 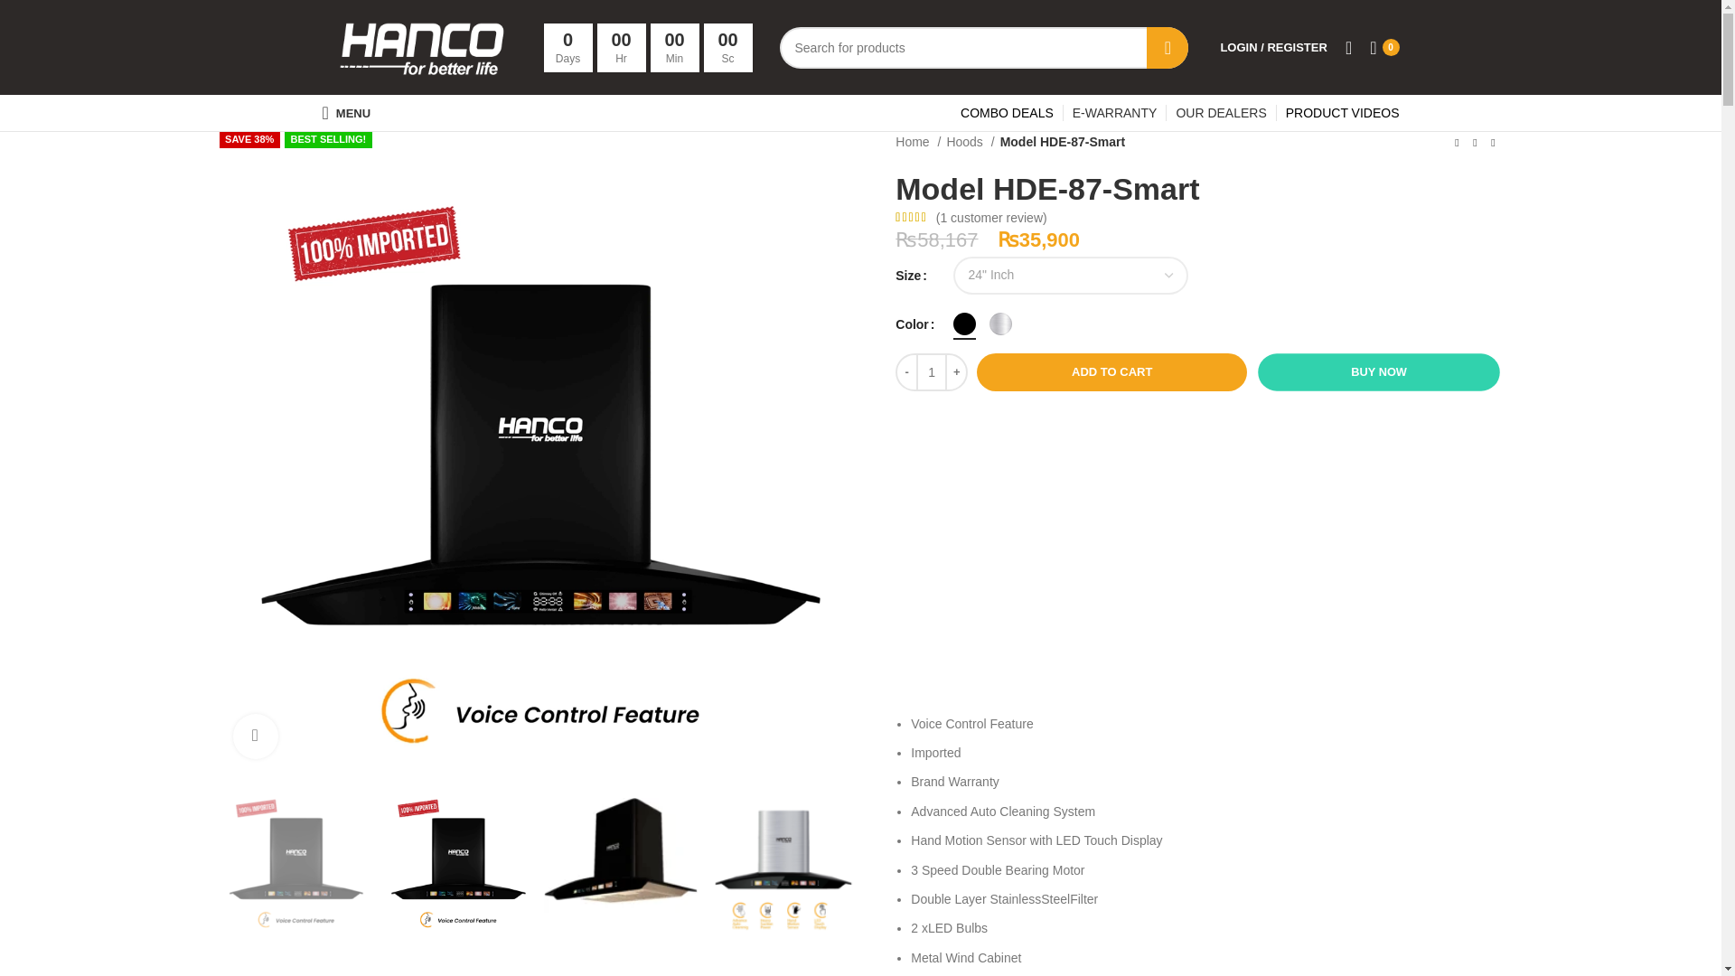 What do you see at coordinates (1348, 47) in the screenshot?
I see `My Wishlist` at bounding box center [1348, 47].